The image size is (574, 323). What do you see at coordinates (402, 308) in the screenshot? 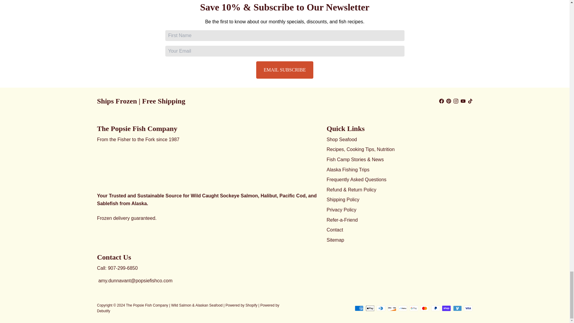
I see `Meta Pay` at bounding box center [402, 308].